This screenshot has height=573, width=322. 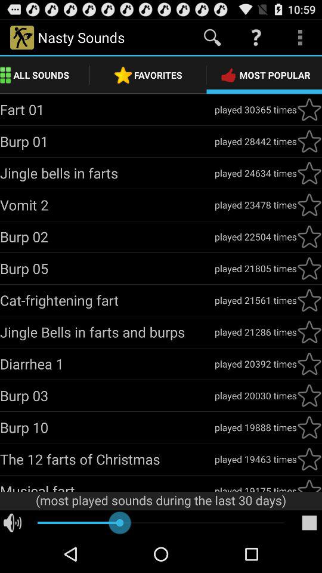 What do you see at coordinates (107, 205) in the screenshot?
I see `press app next to the played 23478 times app` at bounding box center [107, 205].